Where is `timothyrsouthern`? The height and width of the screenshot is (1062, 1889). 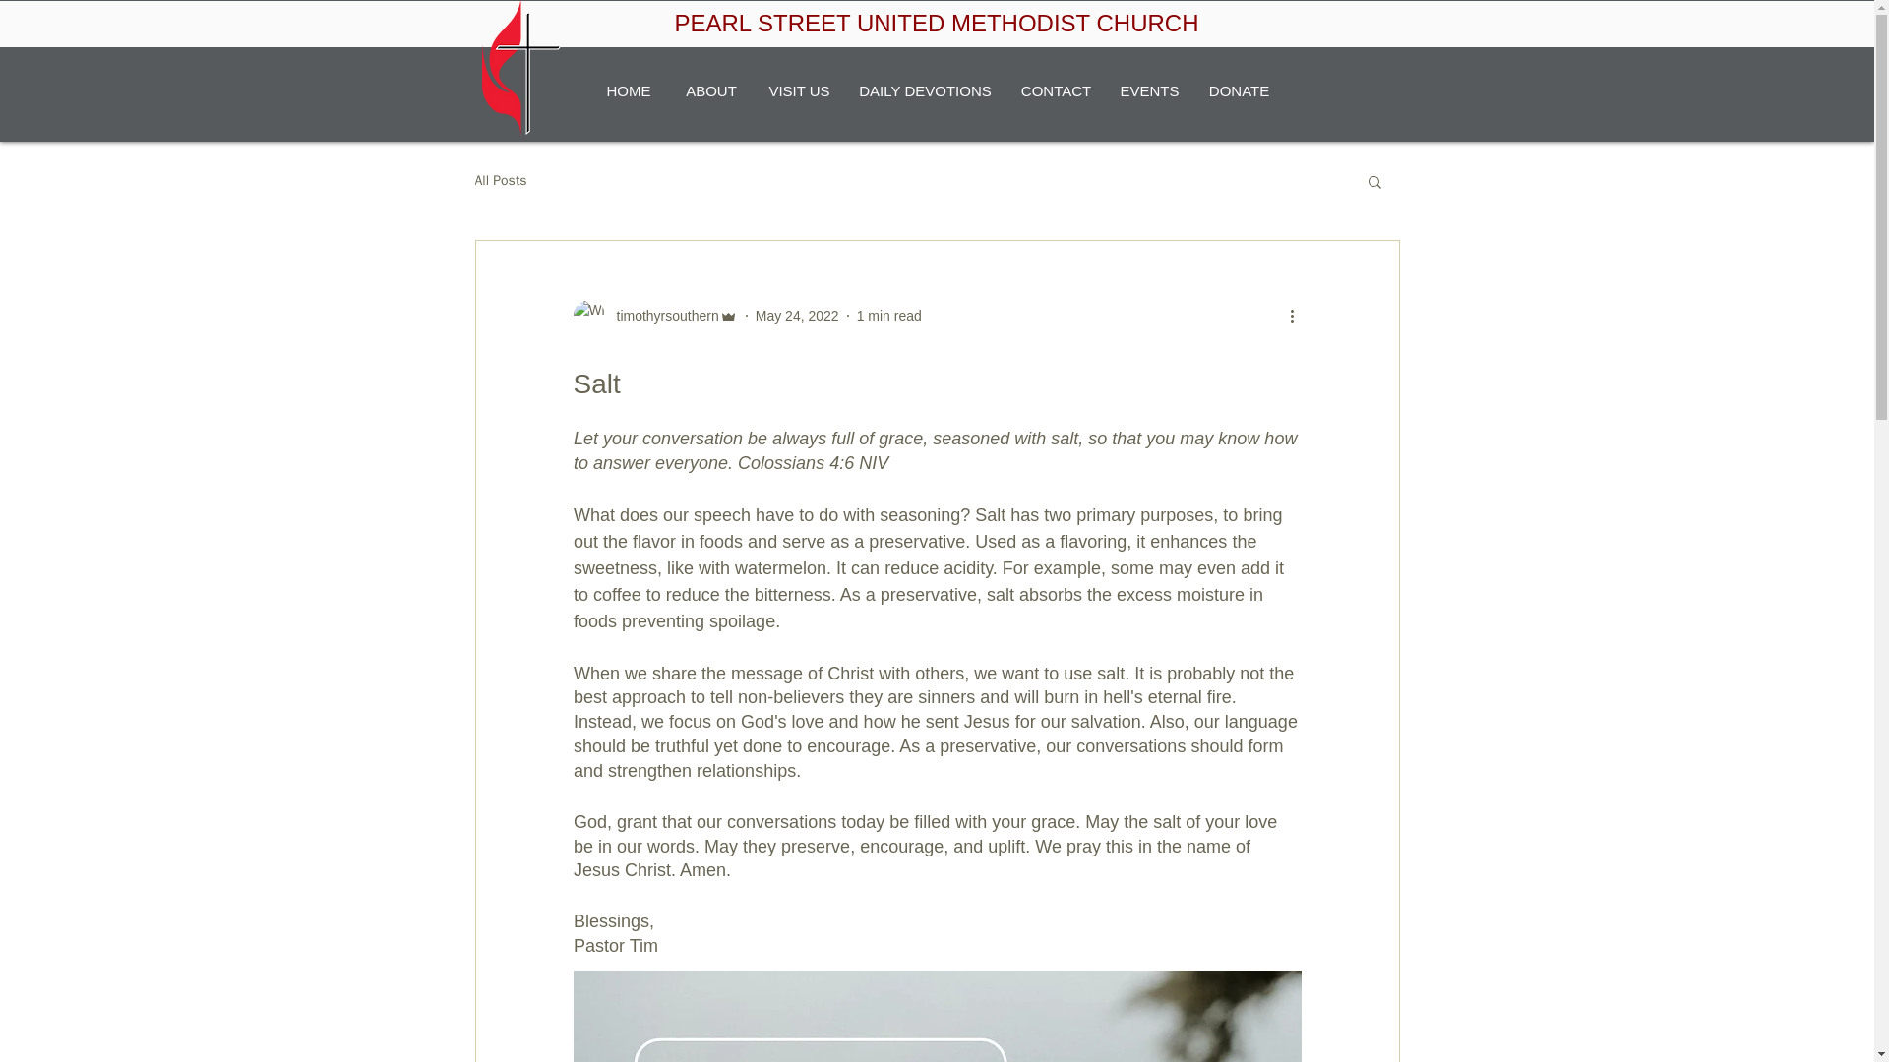 timothyrsouthern is located at coordinates (661, 315).